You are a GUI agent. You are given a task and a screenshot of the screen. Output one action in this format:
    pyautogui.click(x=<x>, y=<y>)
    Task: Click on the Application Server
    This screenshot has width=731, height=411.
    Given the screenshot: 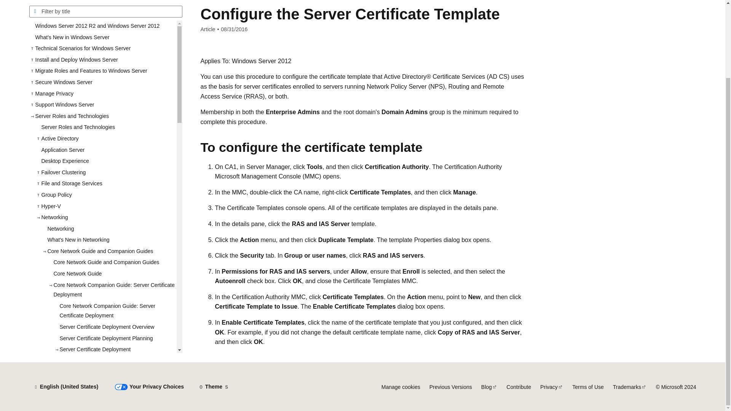 What is the action you would take?
    pyautogui.click(x=105, y=132)
    